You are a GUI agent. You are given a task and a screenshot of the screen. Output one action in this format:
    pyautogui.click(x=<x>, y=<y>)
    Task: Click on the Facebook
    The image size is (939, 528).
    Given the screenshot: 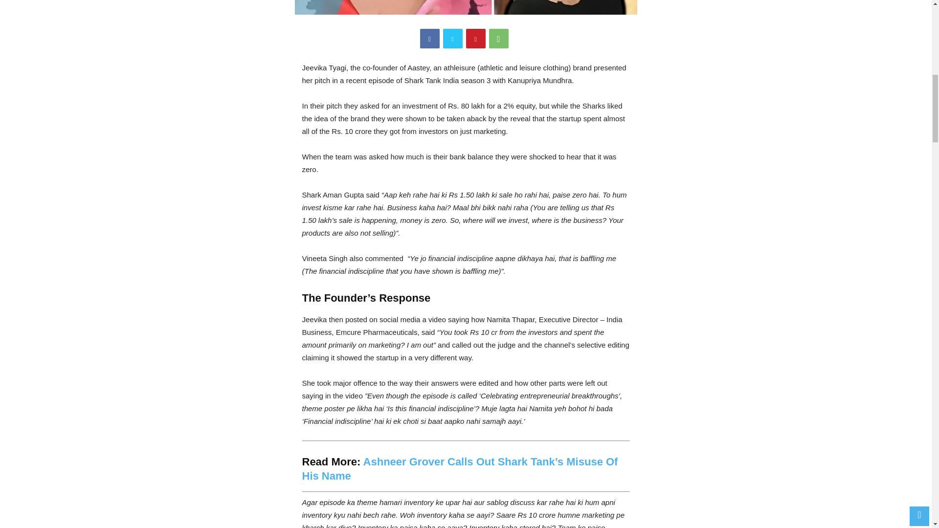 What is the action you would take?
    pyautogui.click(x=429, y=39)
    